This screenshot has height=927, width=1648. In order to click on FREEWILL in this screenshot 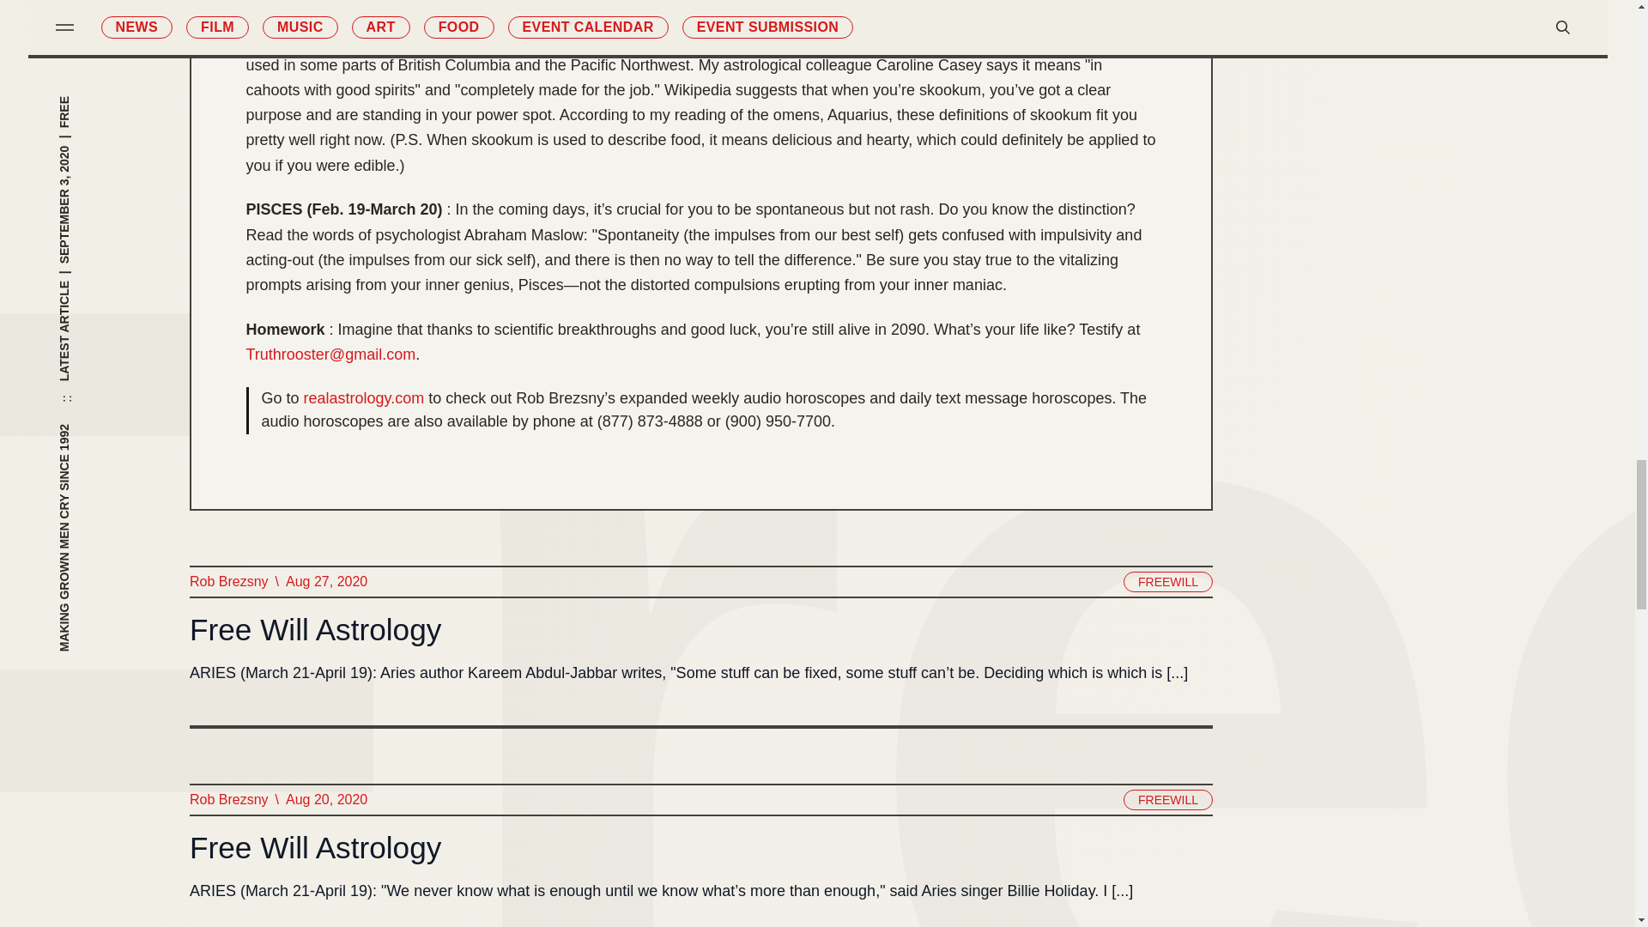, I will do `click(1166, 582)`.